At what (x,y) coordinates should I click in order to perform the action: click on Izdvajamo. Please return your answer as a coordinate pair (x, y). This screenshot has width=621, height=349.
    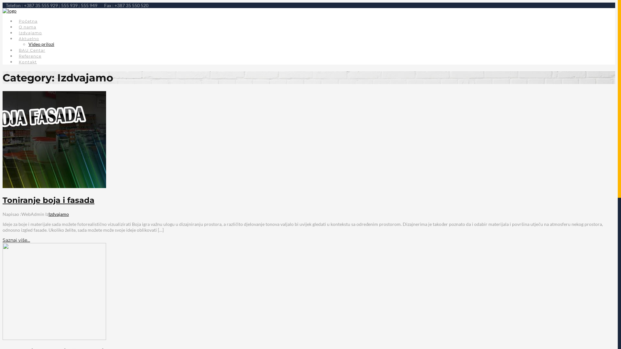
    Looking at the image, I should click on (59, 214).